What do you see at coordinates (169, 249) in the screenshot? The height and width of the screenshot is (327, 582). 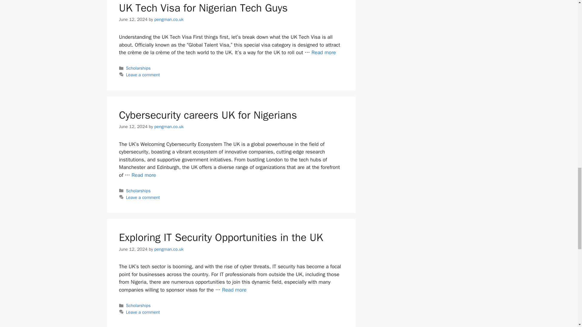 I see `View all posts by pengman.co.uk` at bounding box center [169, 249].